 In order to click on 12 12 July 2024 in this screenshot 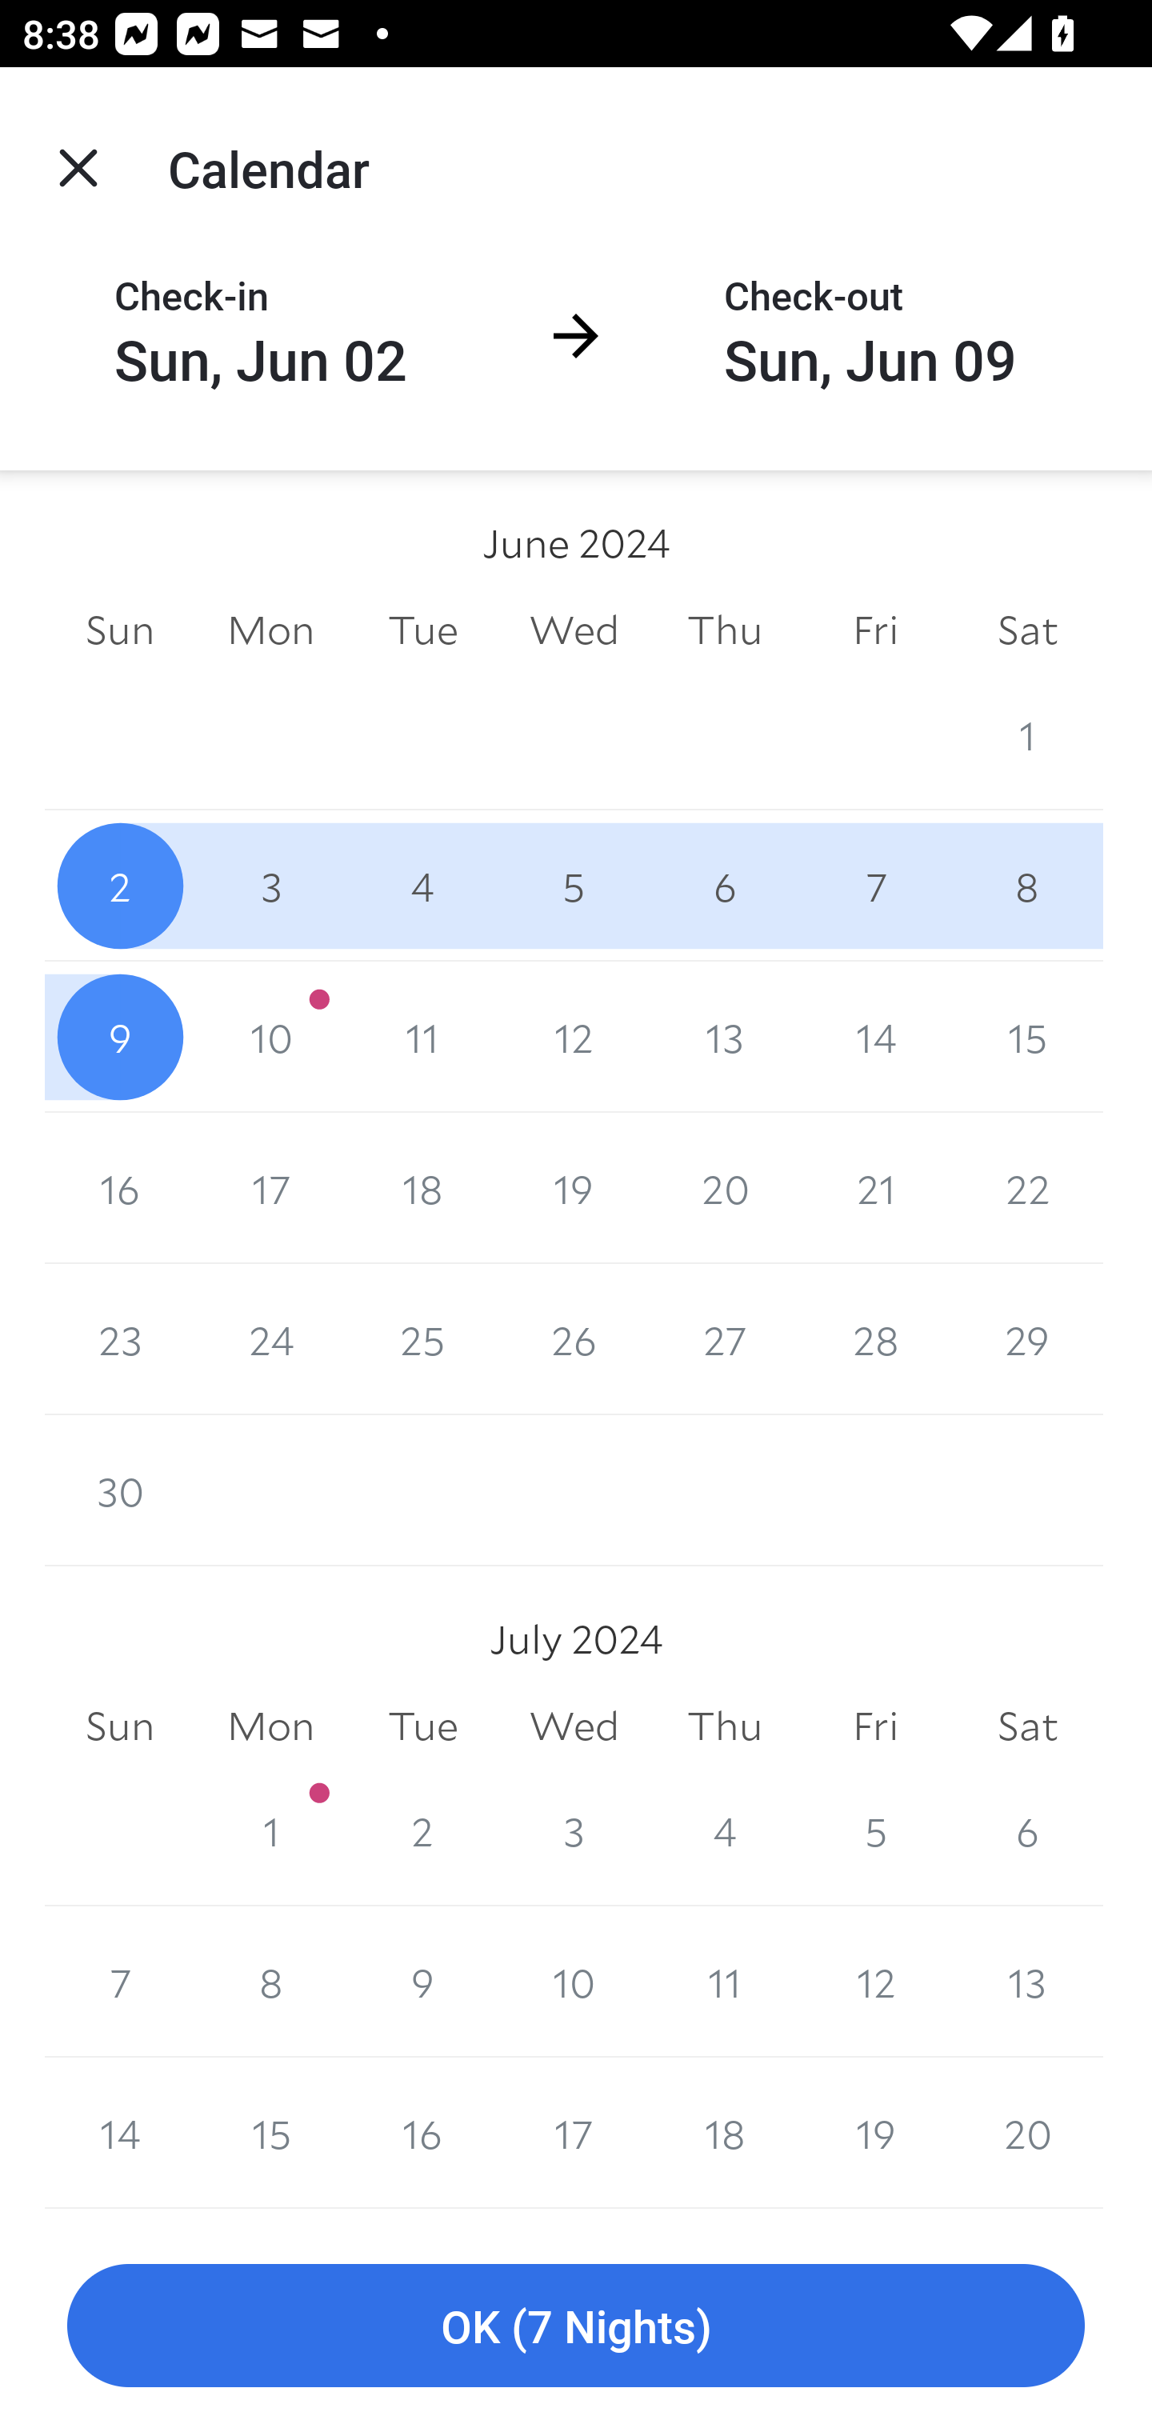, I will do `click(875, 1982)`.